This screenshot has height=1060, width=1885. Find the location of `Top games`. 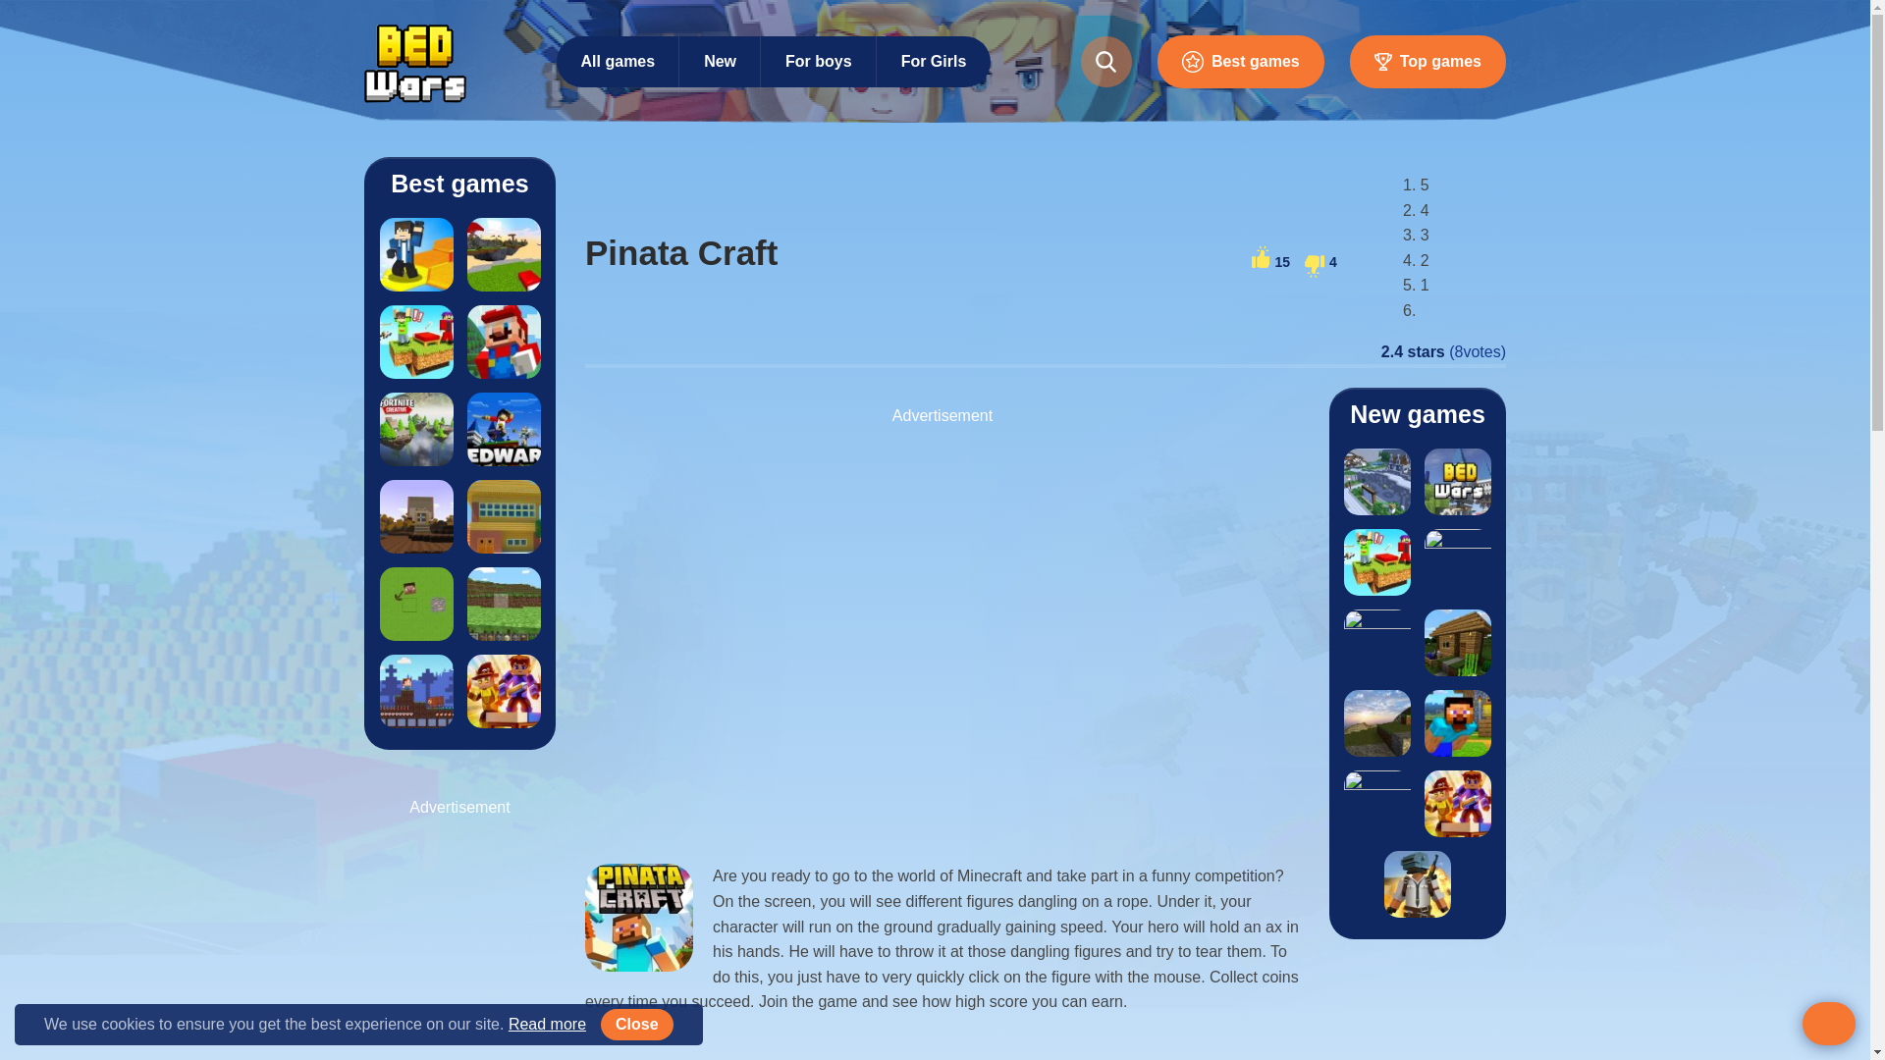

Top games is located at coordinates (1427, 61).